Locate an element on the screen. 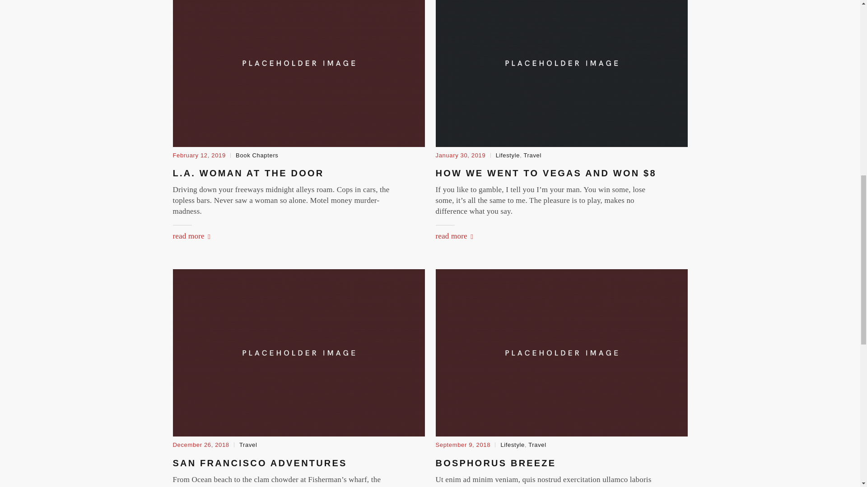 The image size is (867, 487). Travel is located at coordinates (248, 445).